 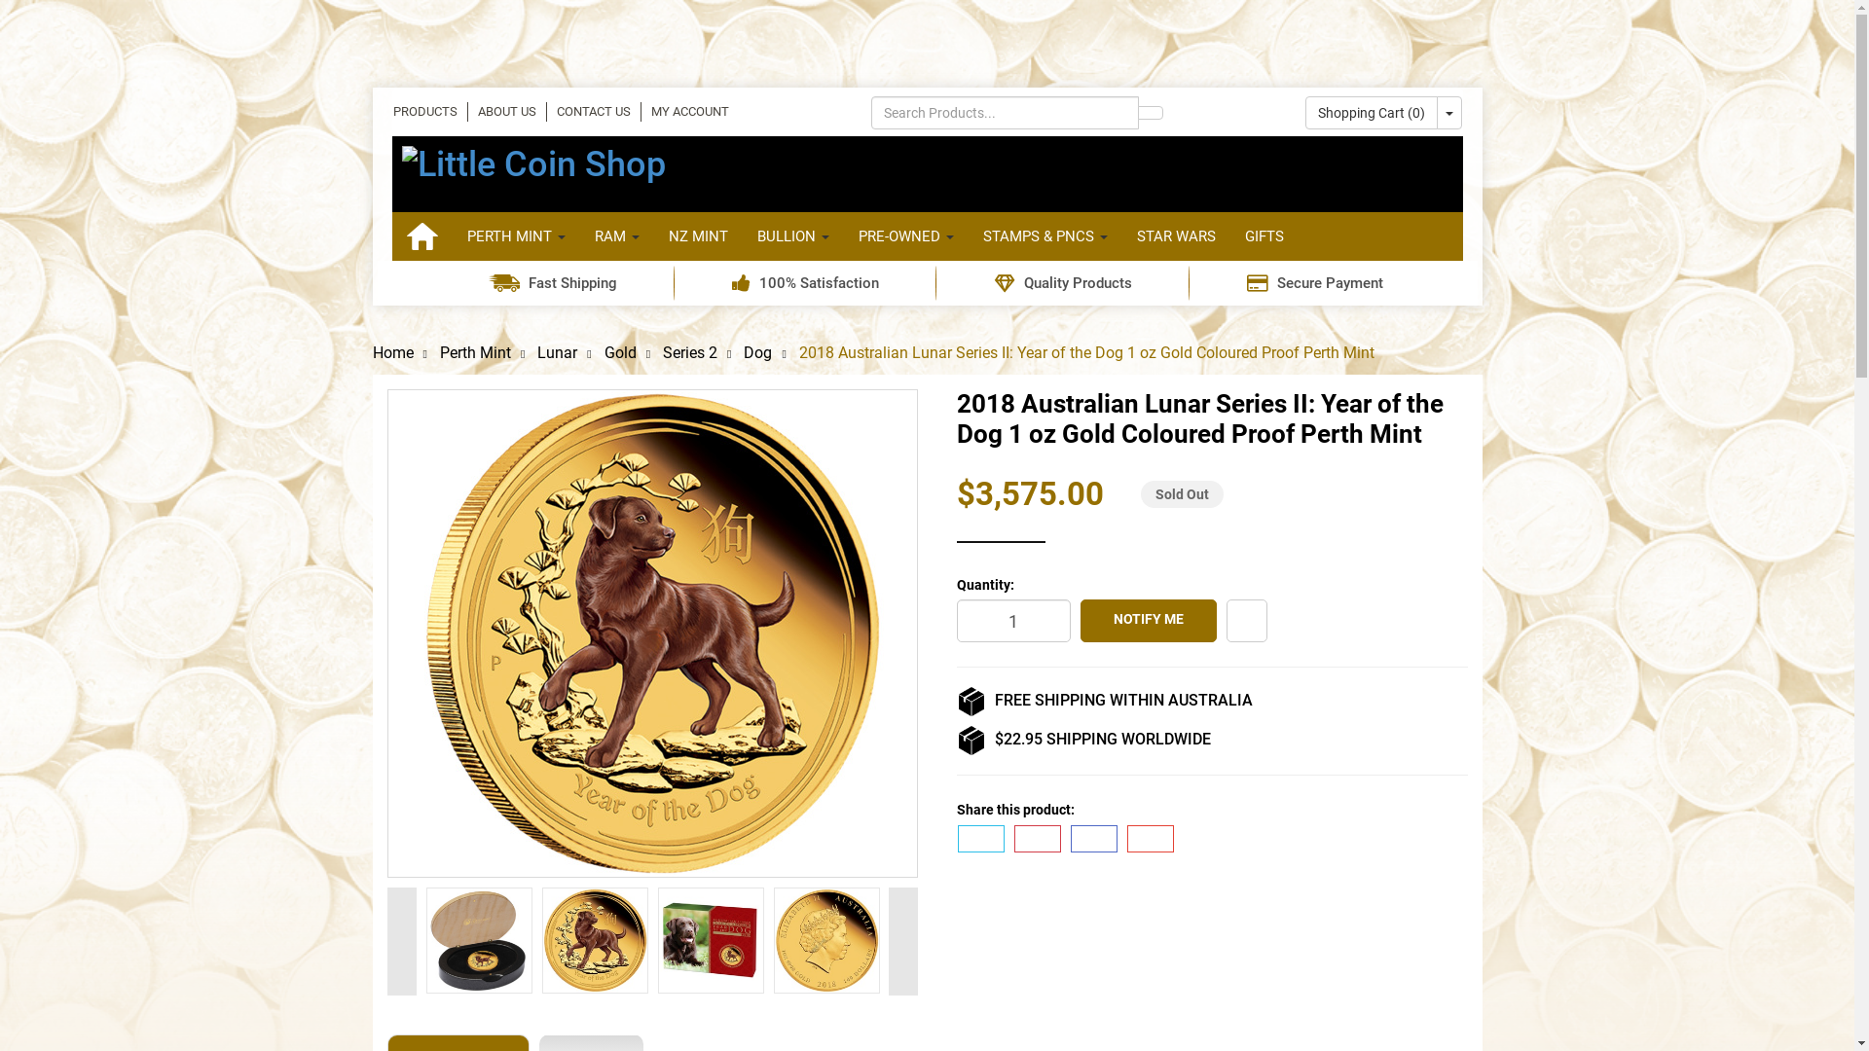 What do you see at coordinates (506, 112) in the screenshot?
I see `ABOUT US` at bounding box center [506, 112].